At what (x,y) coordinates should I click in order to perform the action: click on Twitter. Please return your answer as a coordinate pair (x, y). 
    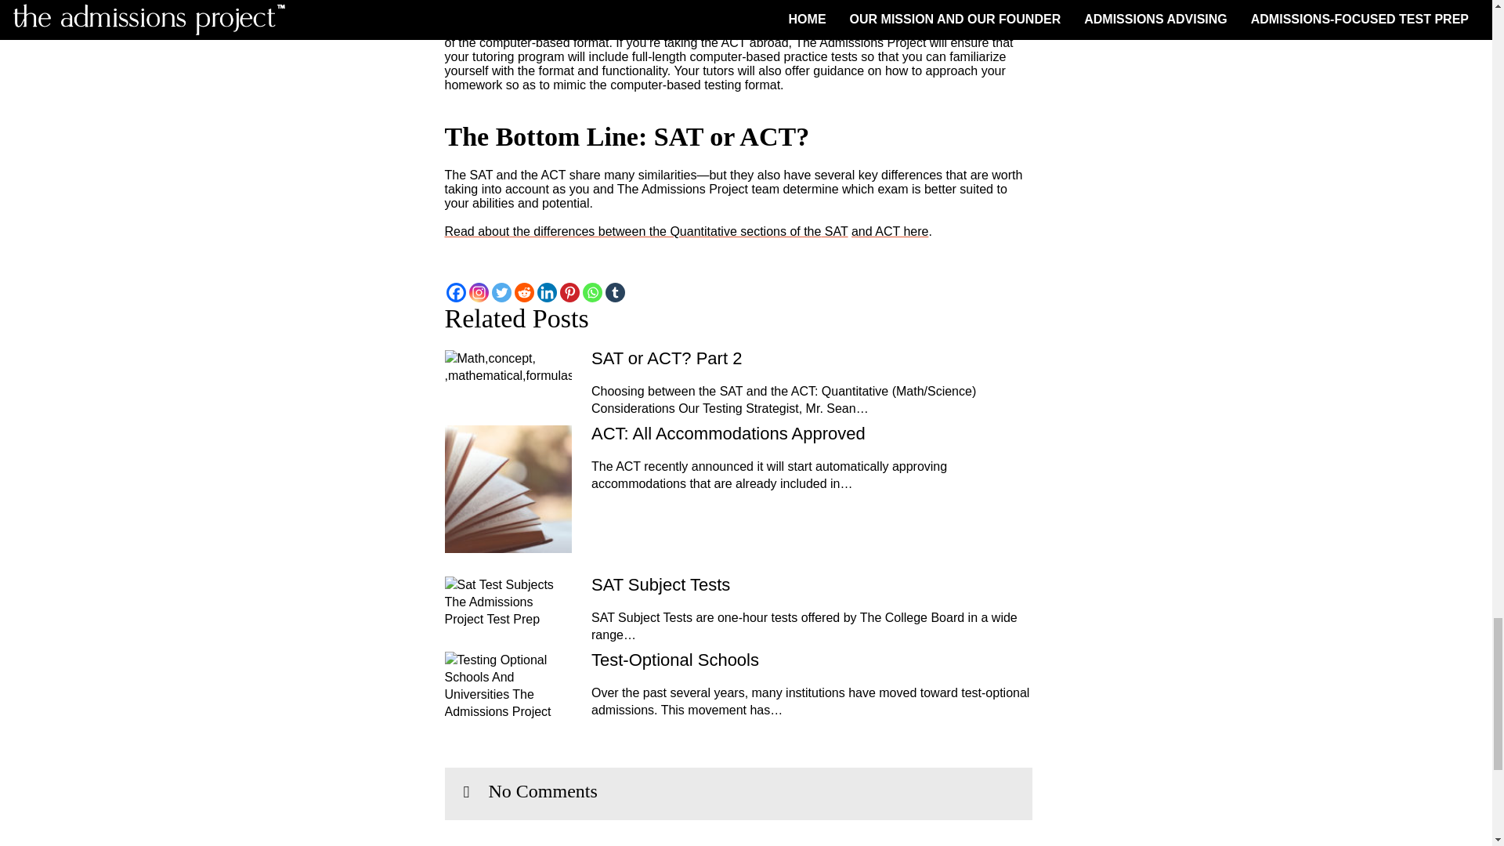
    Looking at the image, I should click on (501, 291).